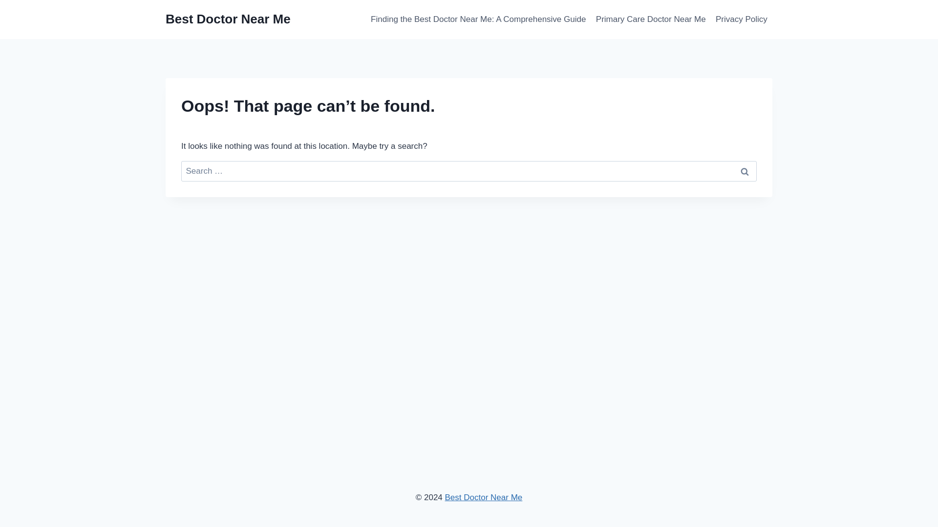 The width and height of the screenshot is (938, 527). What do you see at coordinates (478, 20) in the screenshot?
I see `Finding the Best Doctor Near Me: A Comprehensive Guide` at bounding box center [478, 20].